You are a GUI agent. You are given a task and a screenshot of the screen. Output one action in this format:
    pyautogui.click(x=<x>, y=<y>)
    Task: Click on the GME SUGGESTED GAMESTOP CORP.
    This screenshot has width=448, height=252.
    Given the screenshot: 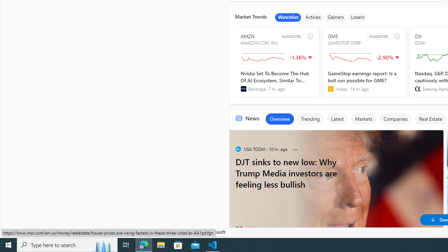 What is the action you would take?
    pyautogui.click(x=364, y=62)
    